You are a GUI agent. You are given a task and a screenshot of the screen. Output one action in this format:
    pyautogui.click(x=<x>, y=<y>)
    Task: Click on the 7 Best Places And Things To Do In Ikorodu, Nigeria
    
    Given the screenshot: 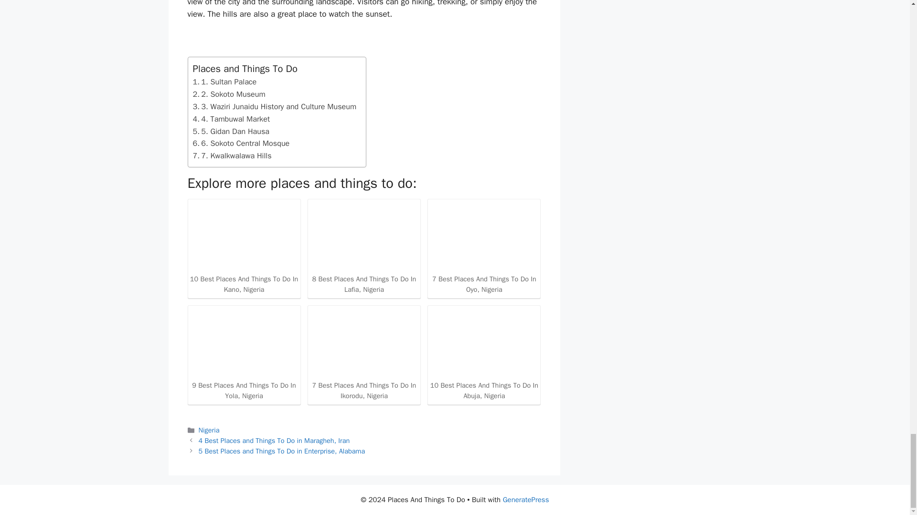 What is the action you would take?
    pyautogui.click(x=364, y=342)
    